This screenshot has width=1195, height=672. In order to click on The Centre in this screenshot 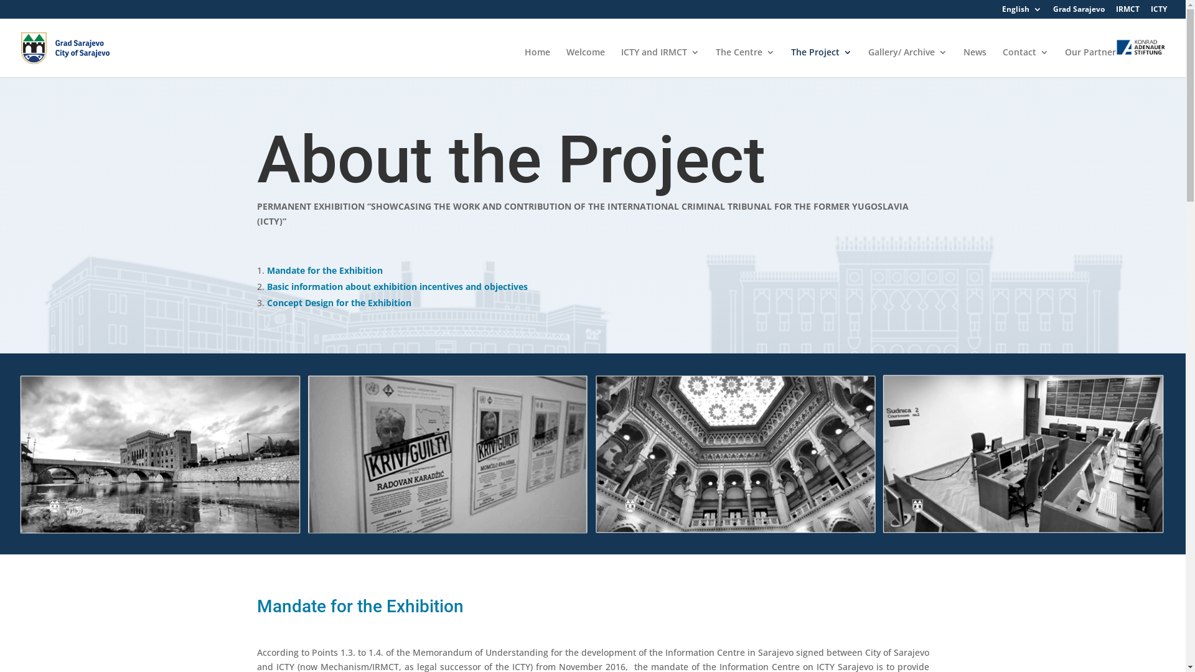, I will do `click(746, 62)`.